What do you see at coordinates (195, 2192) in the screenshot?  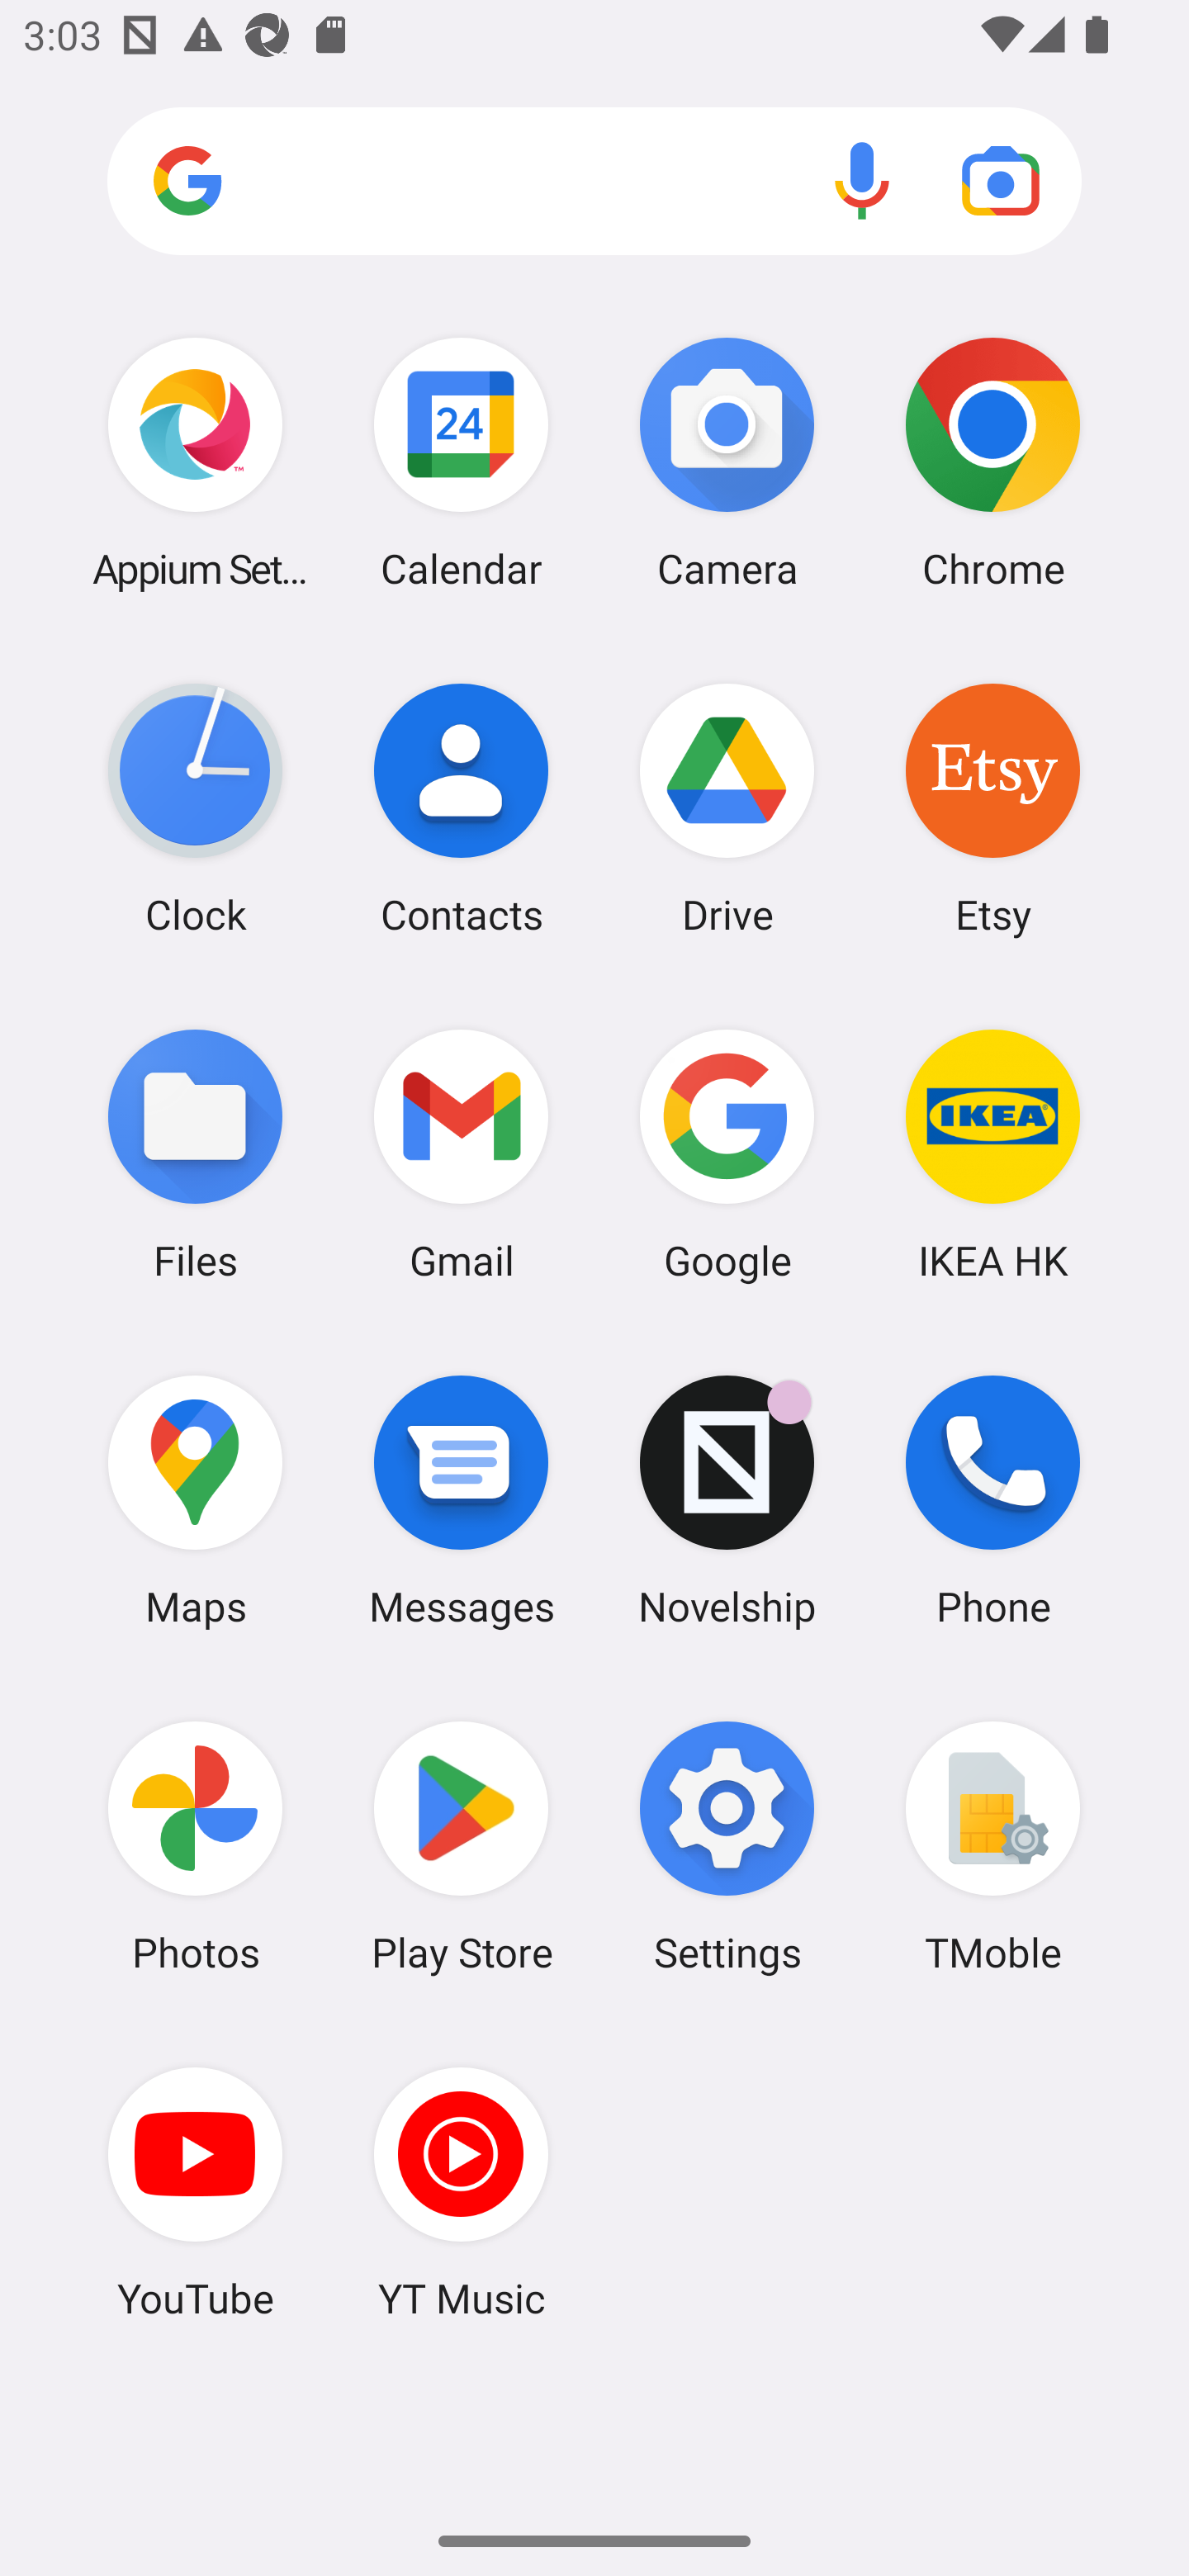 I see `YouTube` at bounding box center [195, 2192].